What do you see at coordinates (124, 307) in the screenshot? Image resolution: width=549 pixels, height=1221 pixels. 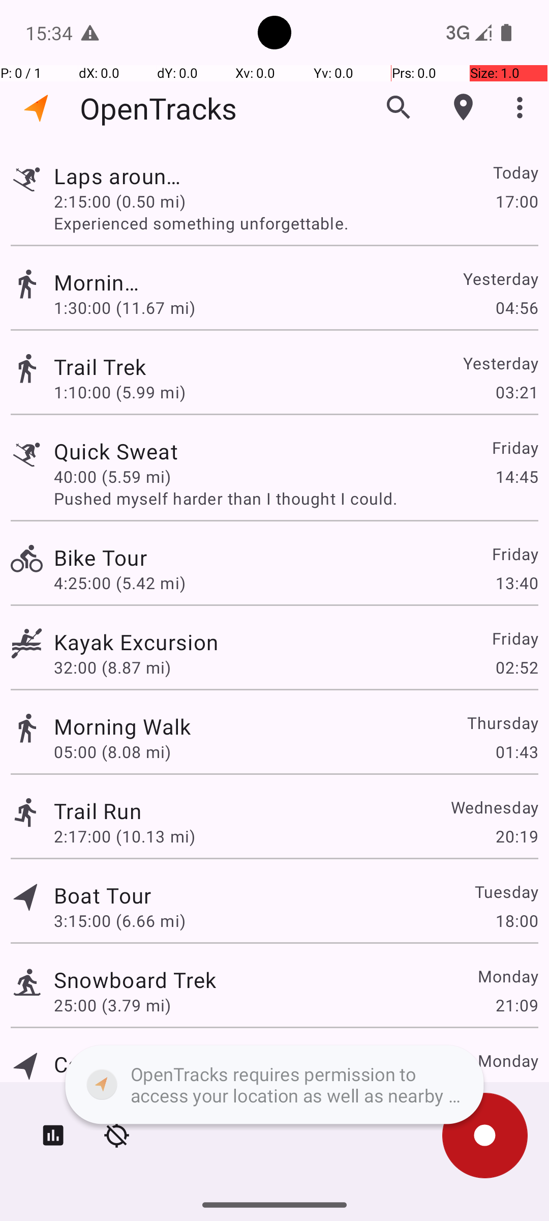 I see `1:30:00 (11.67 mi)` at bounding box center [124, 307].